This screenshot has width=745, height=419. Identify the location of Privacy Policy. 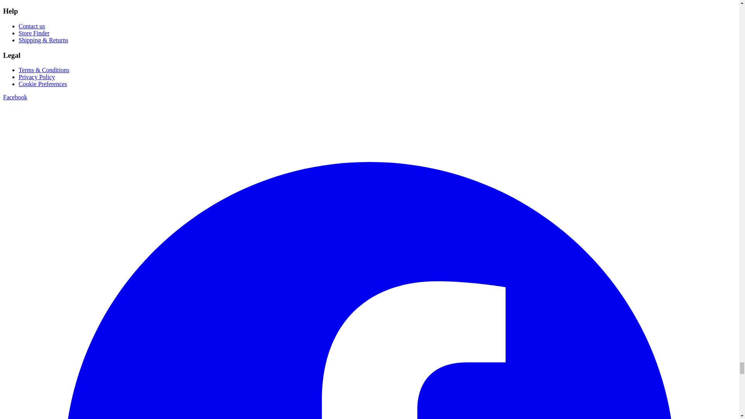
(37, 77).